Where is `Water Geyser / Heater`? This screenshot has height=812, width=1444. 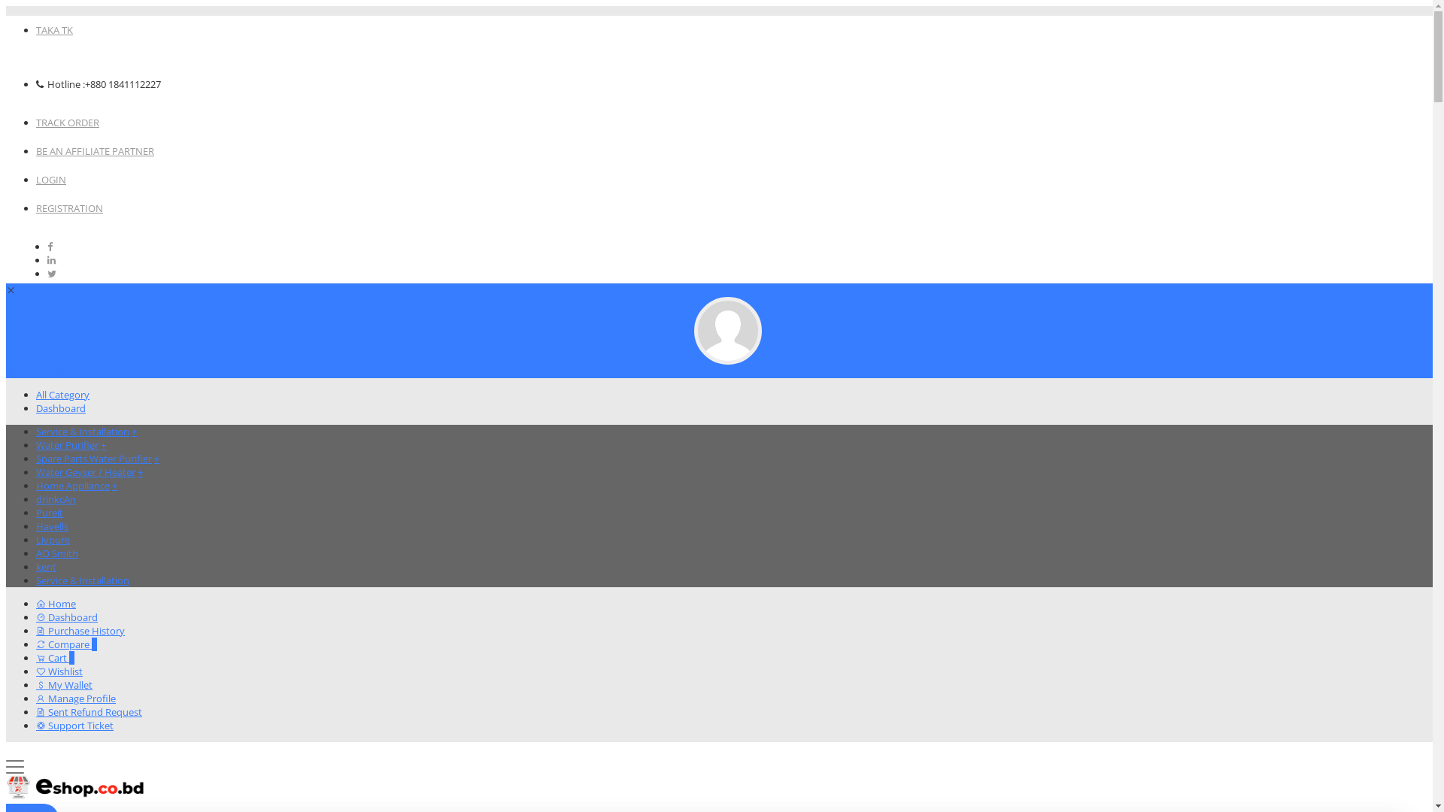
Water Geyser / Heater is located at coordinates (86, 472).